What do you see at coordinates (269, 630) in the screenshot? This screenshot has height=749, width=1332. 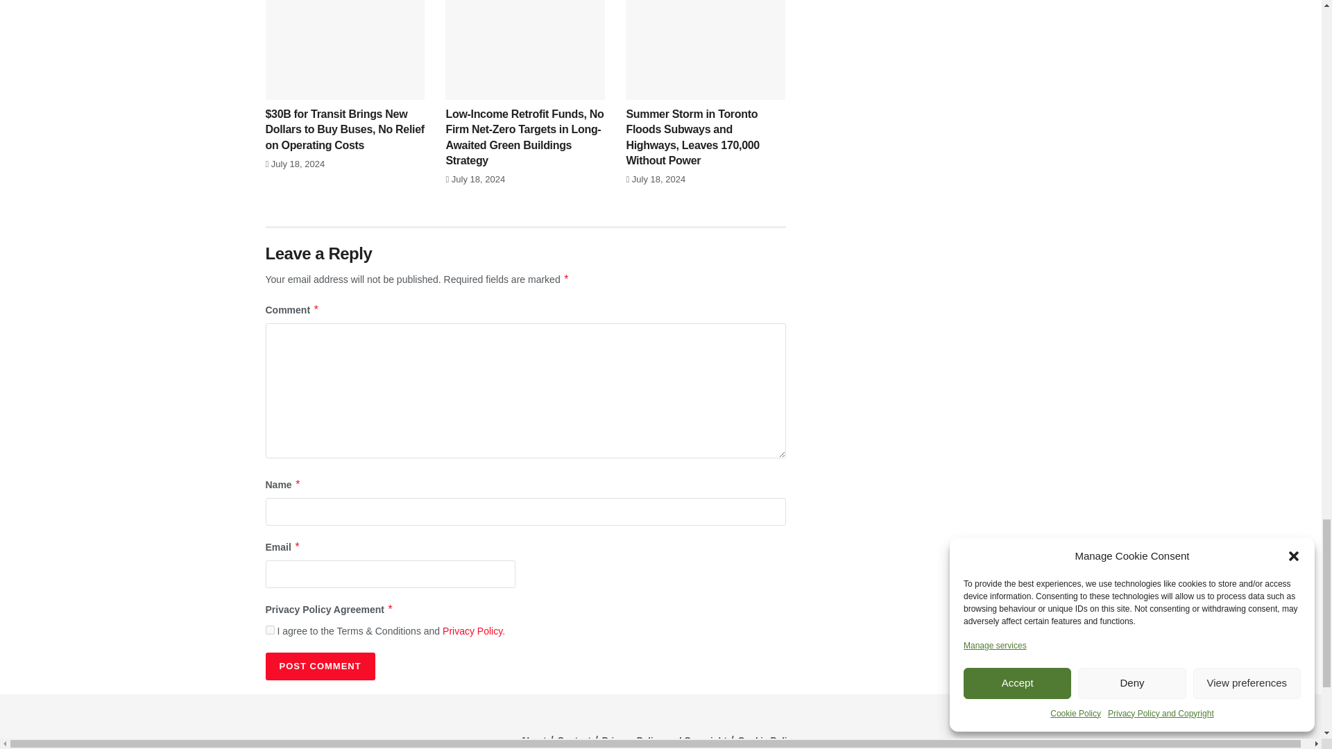 I see `on` at bounding box center [269, 630].